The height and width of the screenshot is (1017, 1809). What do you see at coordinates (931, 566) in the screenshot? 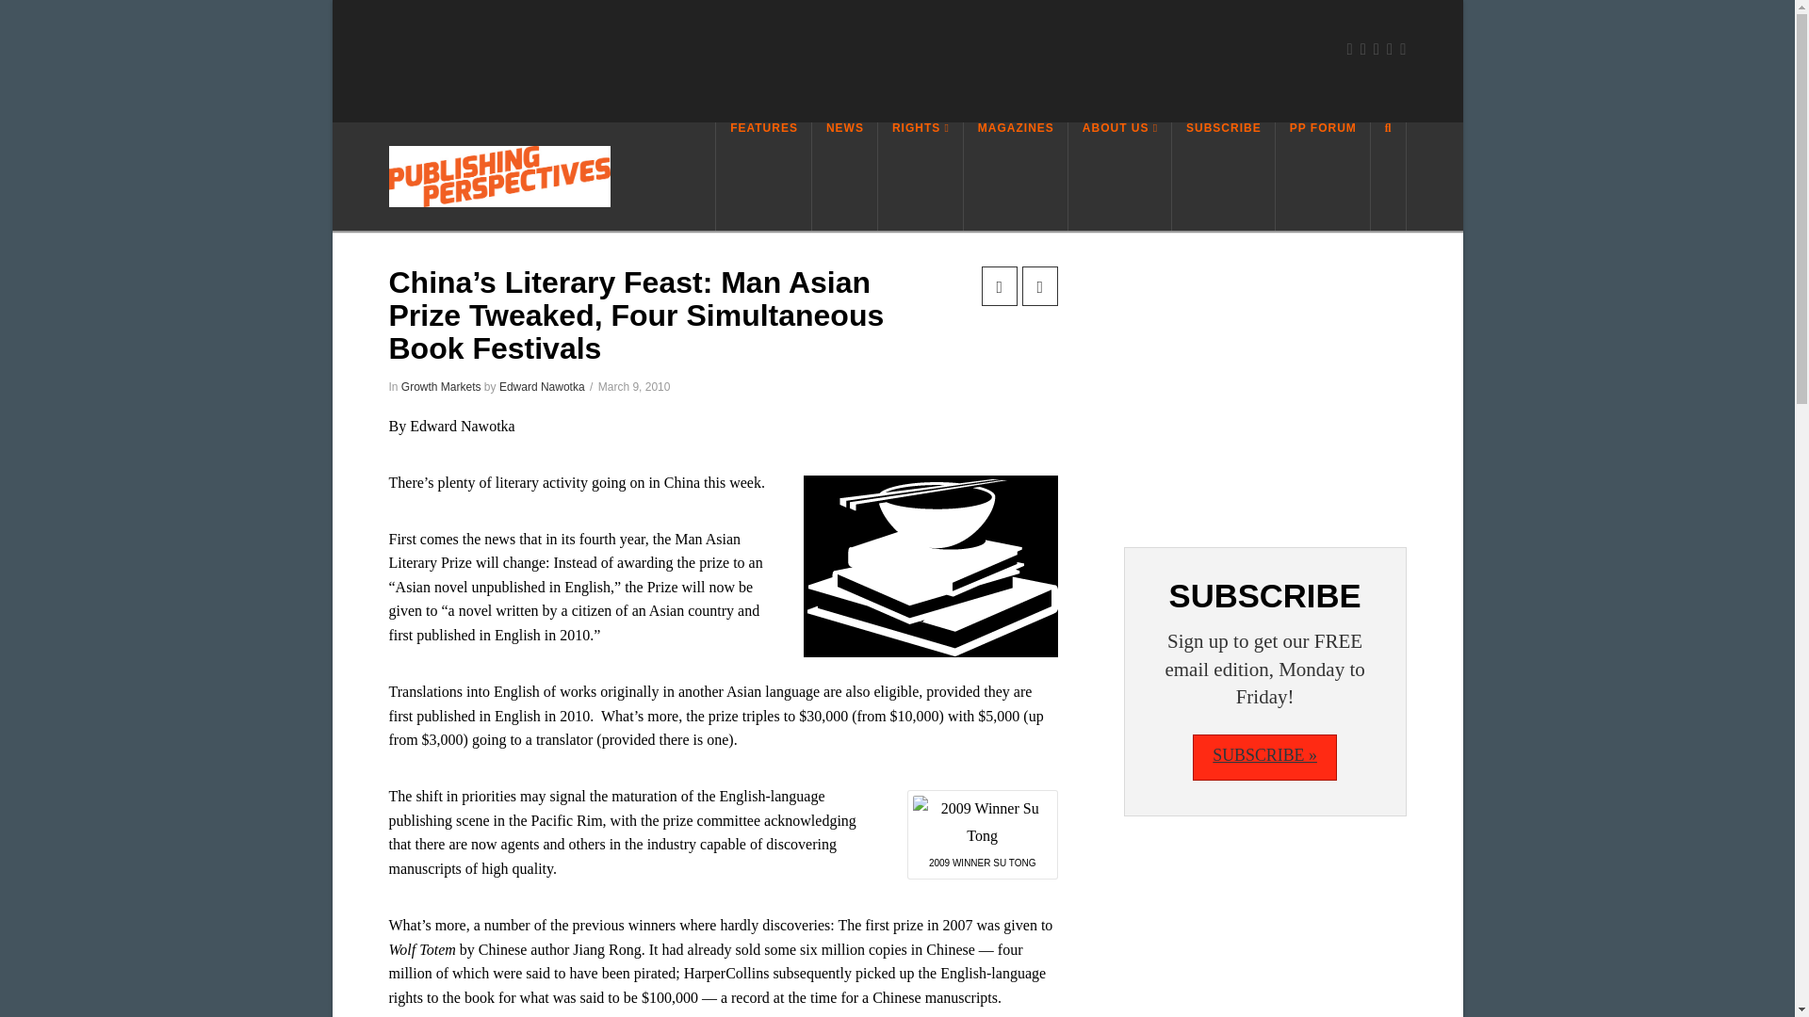
I see `Man Asian Prize` at bounding box center [931, 566].